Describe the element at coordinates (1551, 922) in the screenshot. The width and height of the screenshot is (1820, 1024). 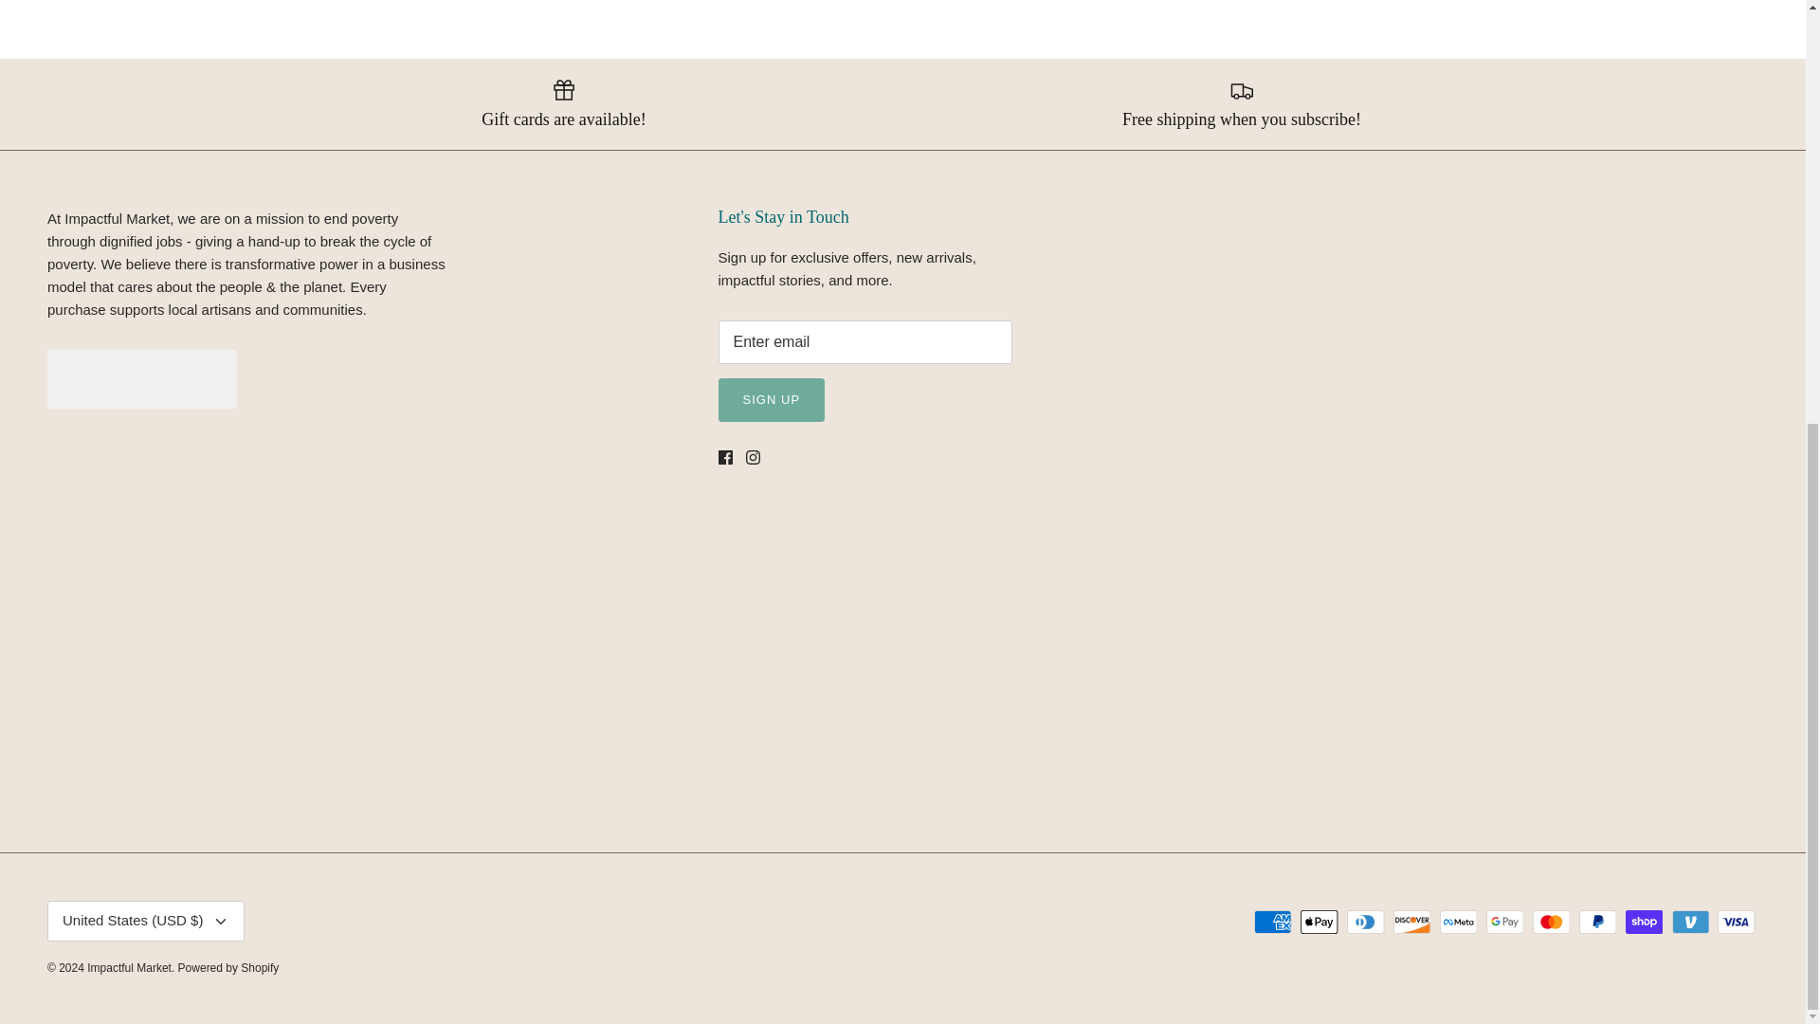
I see `Mastercard` at that location.